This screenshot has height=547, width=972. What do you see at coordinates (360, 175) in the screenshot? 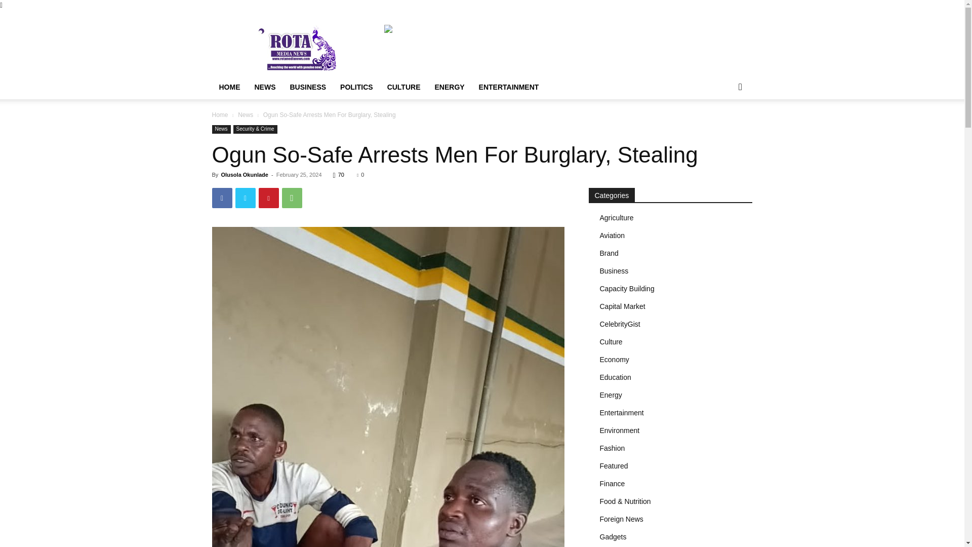
I see `0` at bounding box center [360, 175].